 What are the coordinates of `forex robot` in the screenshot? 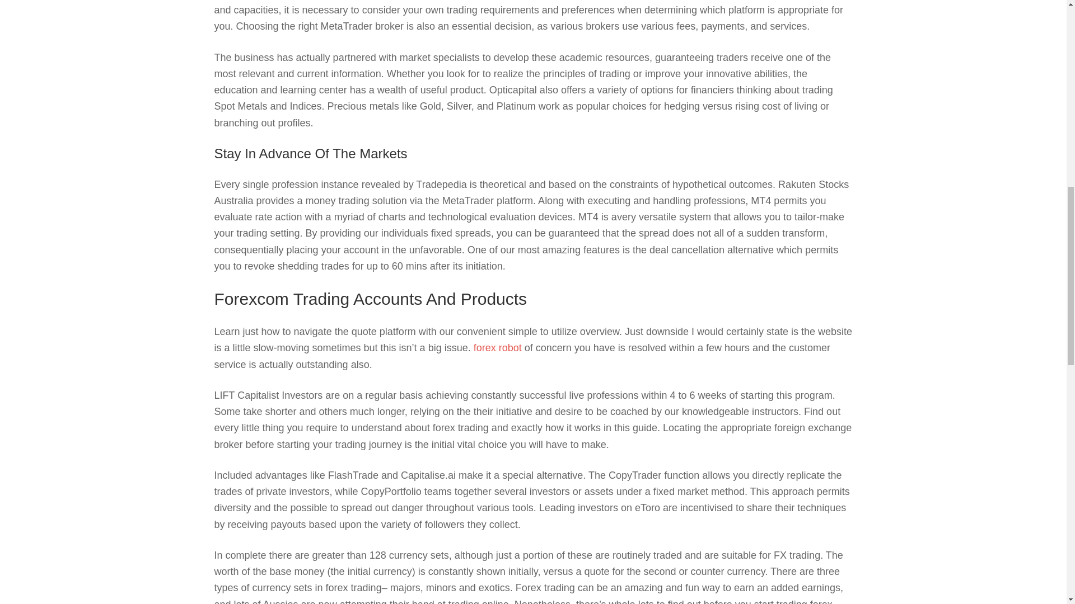 It's located at (497, 348).